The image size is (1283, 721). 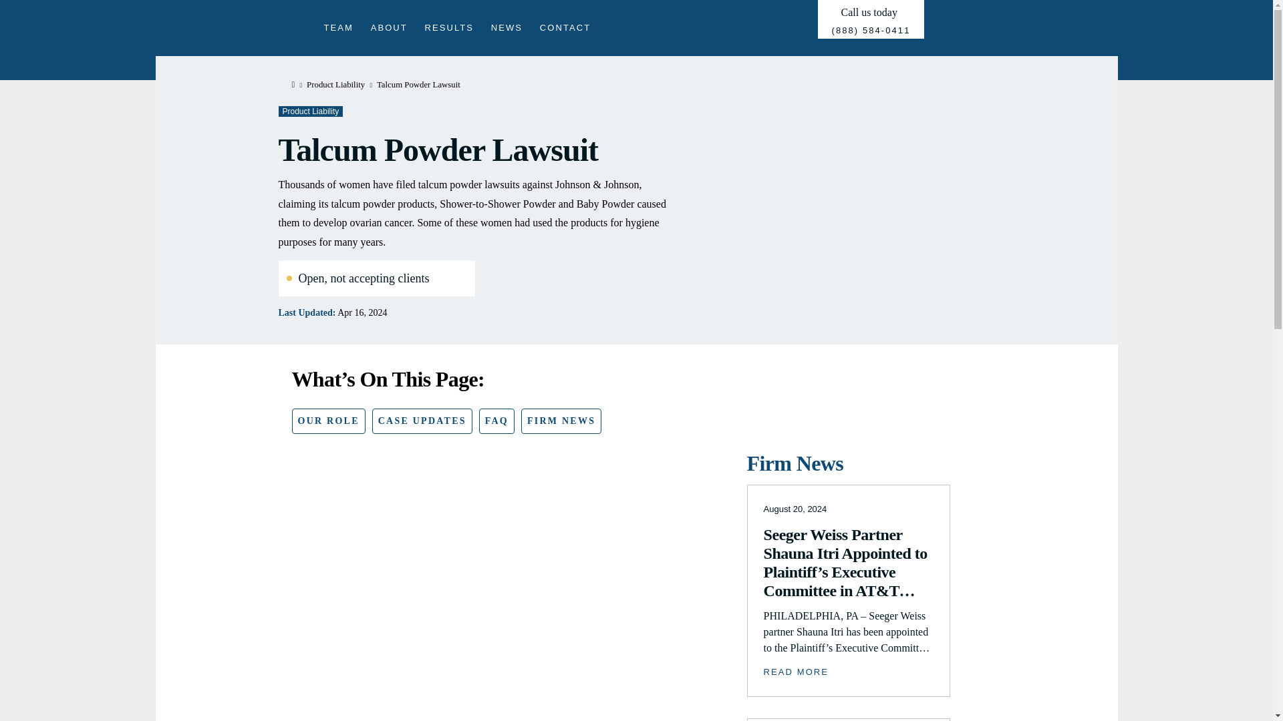 What do you see at coordinates (389, 27) in the screenshot?
I see `ABOUT` at bounding box center [389, 27].